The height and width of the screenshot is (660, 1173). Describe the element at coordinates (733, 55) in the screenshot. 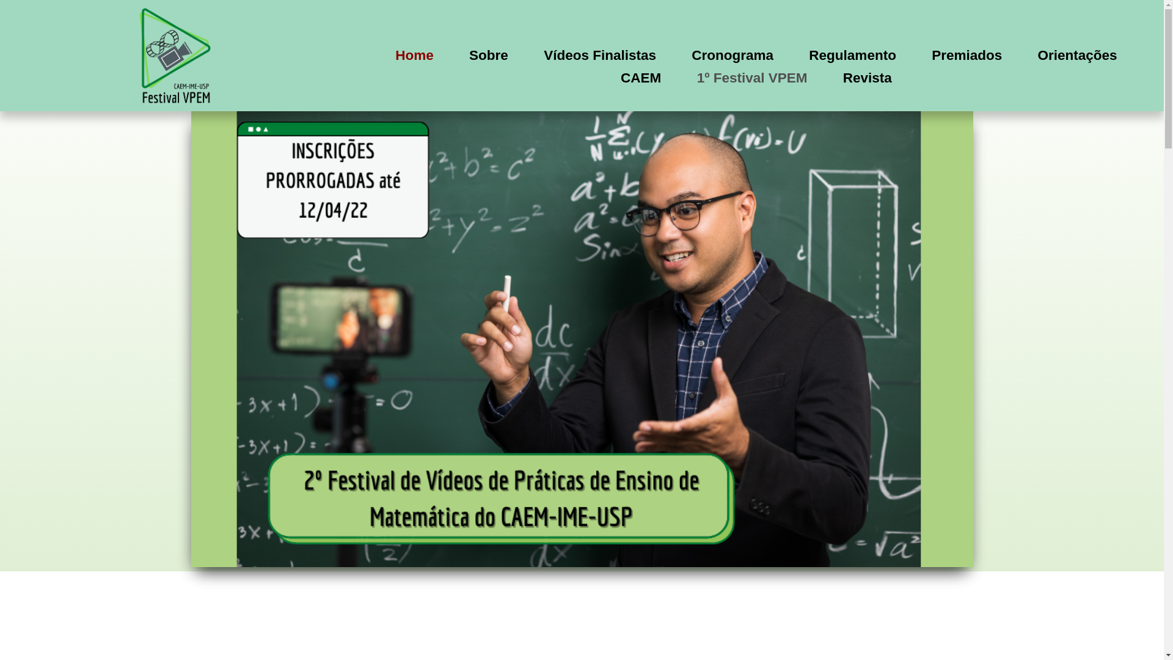

I see `Cronograma` at that location.